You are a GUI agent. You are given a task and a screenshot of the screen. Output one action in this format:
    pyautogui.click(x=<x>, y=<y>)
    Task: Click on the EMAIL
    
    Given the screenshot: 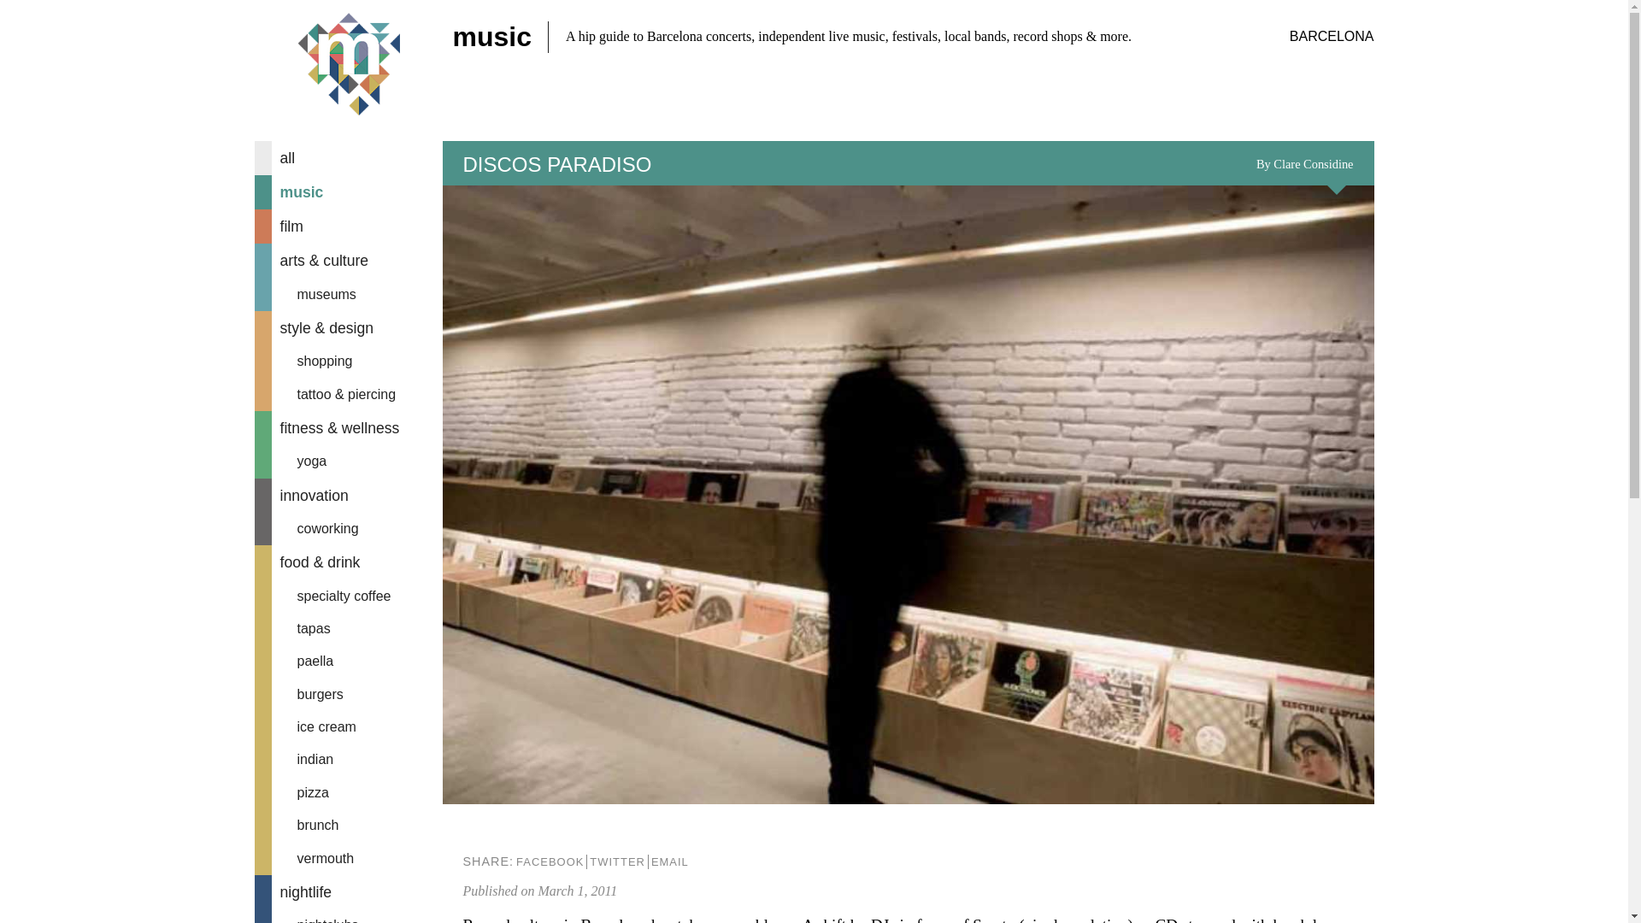 What is the action you would take?
    pyautogui.click(x=669, y=861)
    